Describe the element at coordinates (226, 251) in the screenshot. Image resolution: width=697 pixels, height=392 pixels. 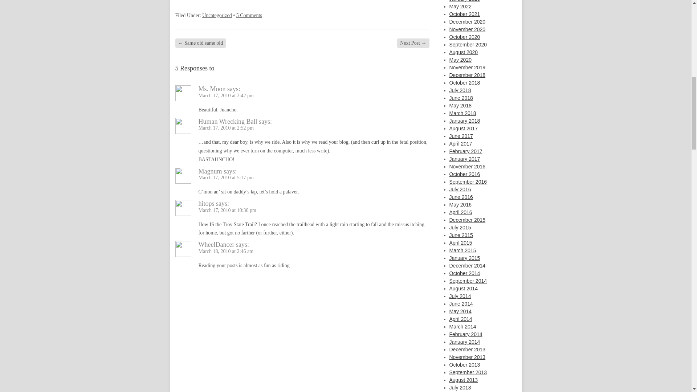
I see `March 18, 2010 at 2:46 am` at that location.